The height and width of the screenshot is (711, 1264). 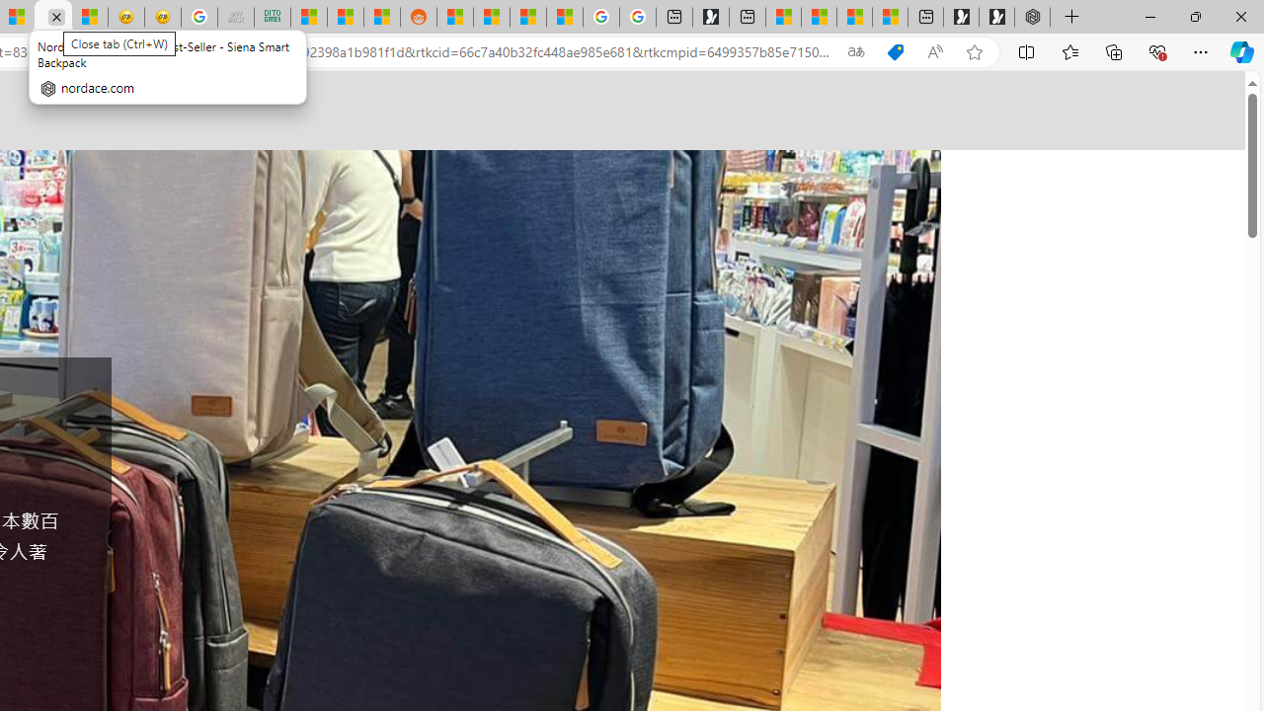 I want to click on New Tab, so click(x=1072, y=18).